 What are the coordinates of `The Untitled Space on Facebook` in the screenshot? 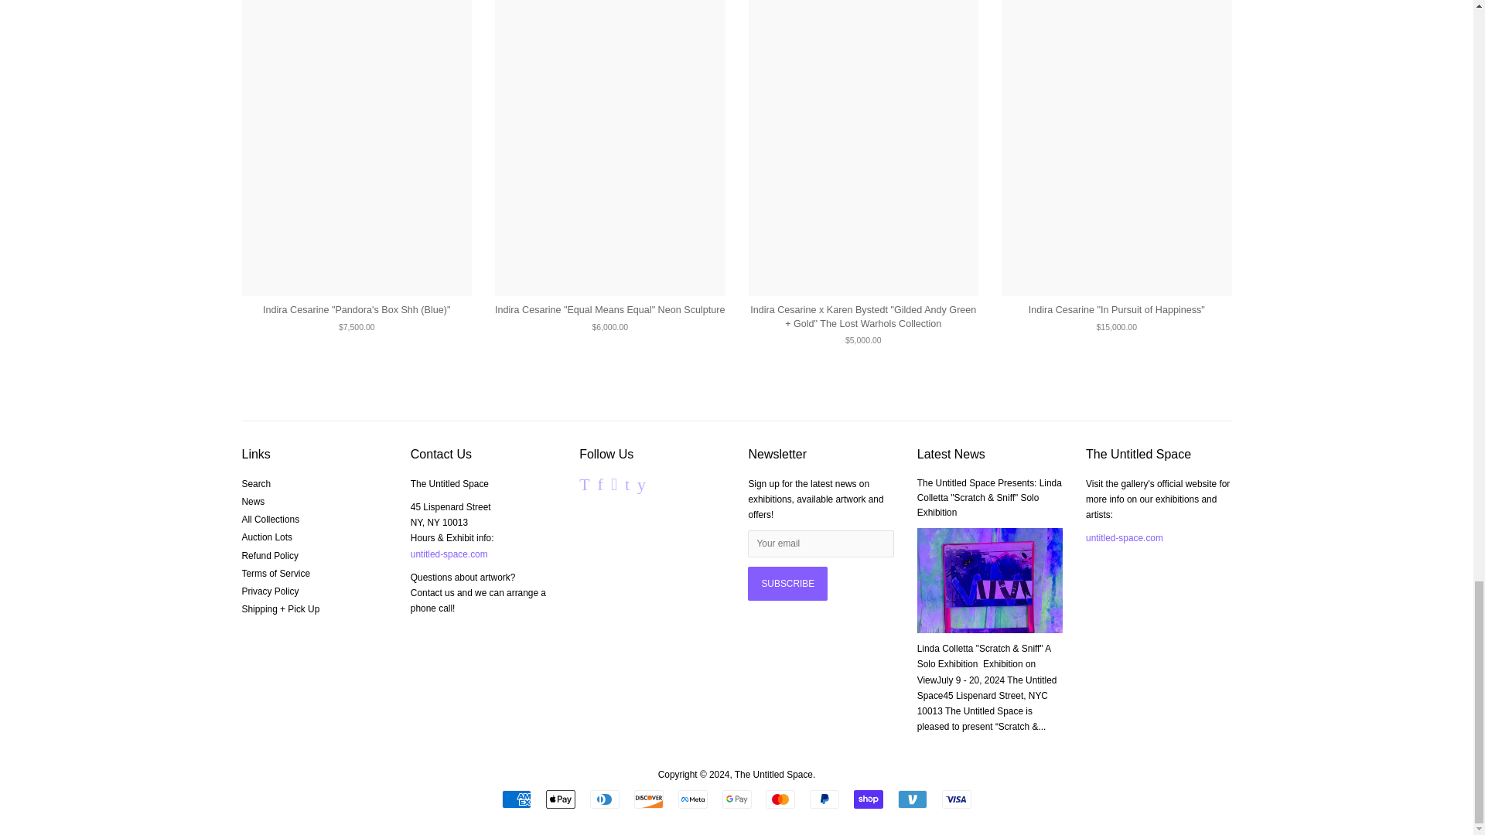 It's located at (600, 487).